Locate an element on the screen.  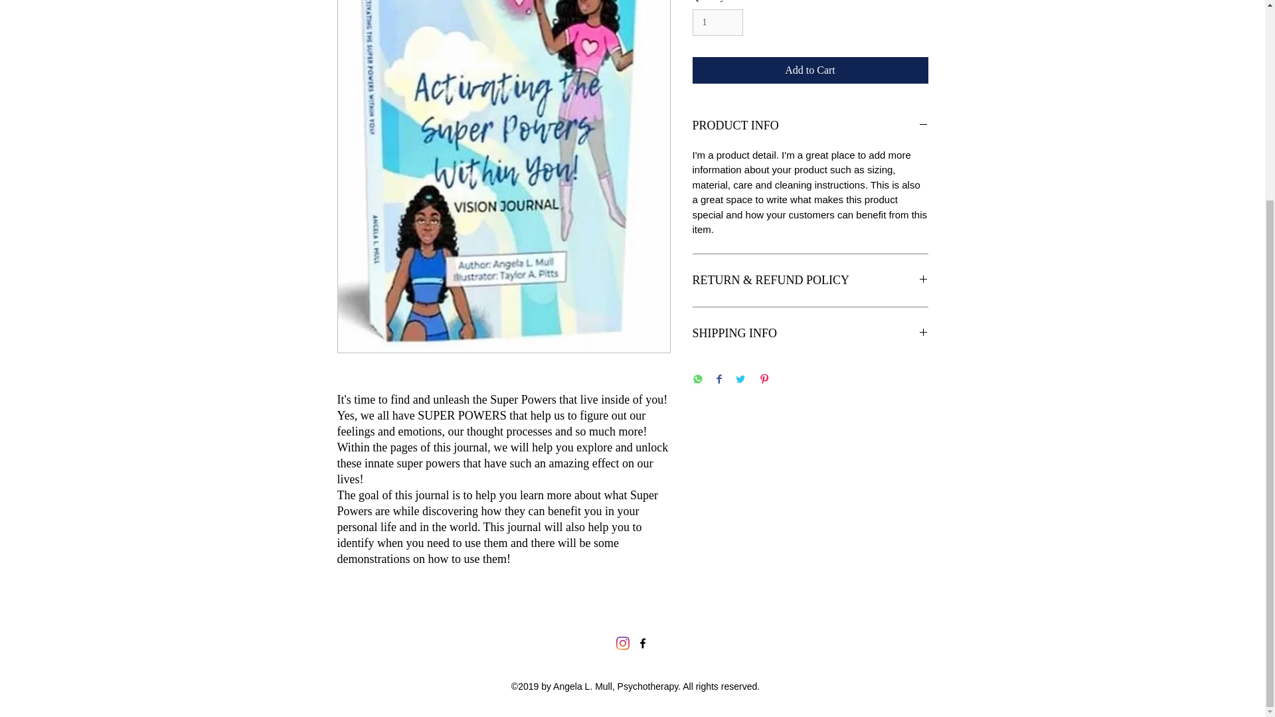
1 is located at coordinates (717, 23).